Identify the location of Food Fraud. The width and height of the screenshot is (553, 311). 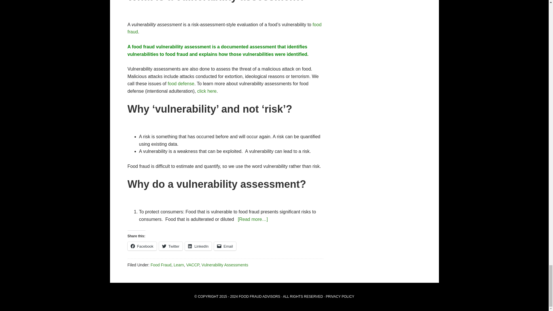
(161, 265).